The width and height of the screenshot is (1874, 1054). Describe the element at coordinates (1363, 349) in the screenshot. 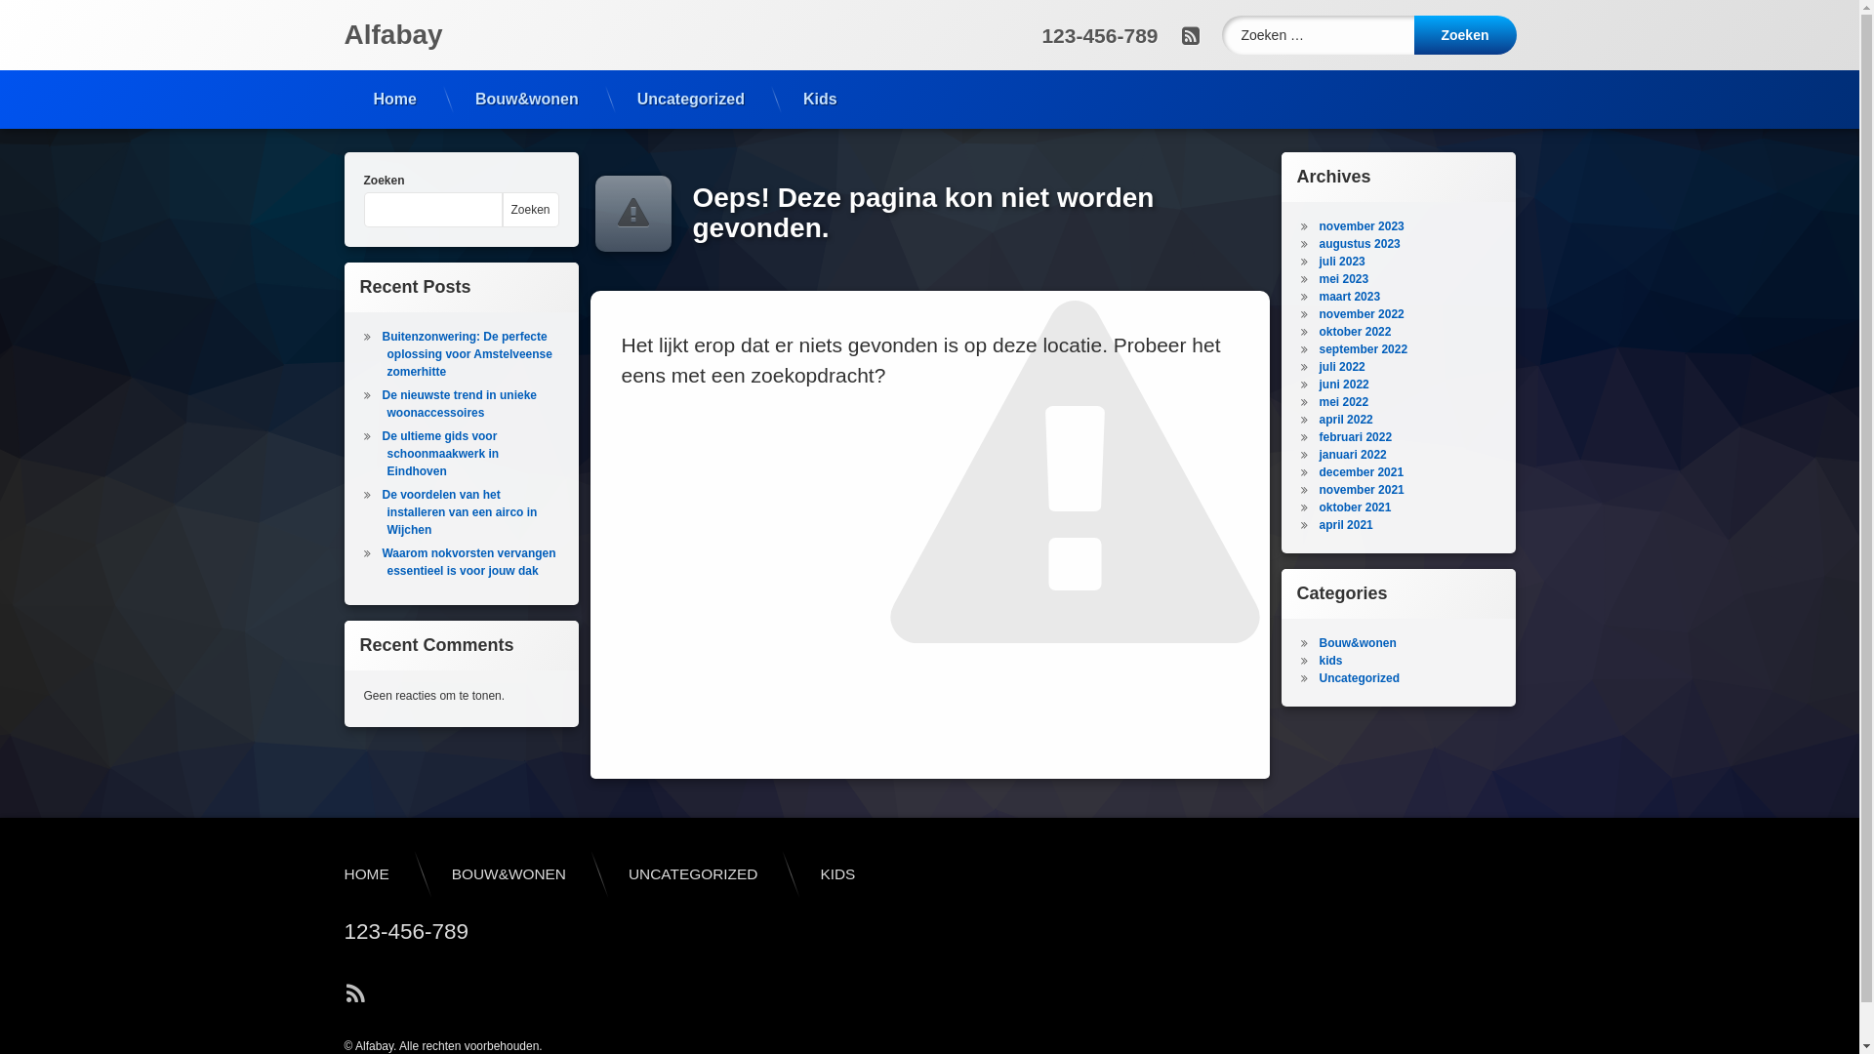

I see `september 2022` at that location.